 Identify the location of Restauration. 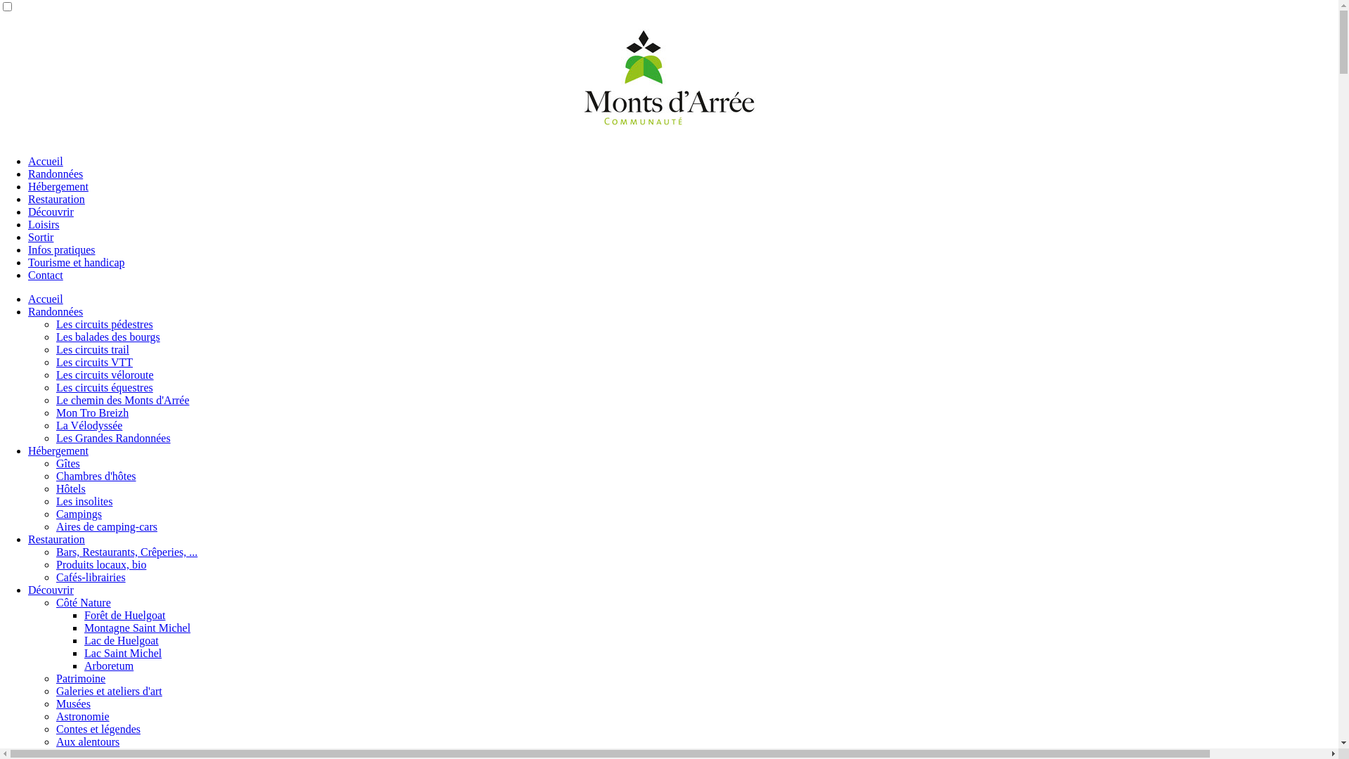
(56, 200).